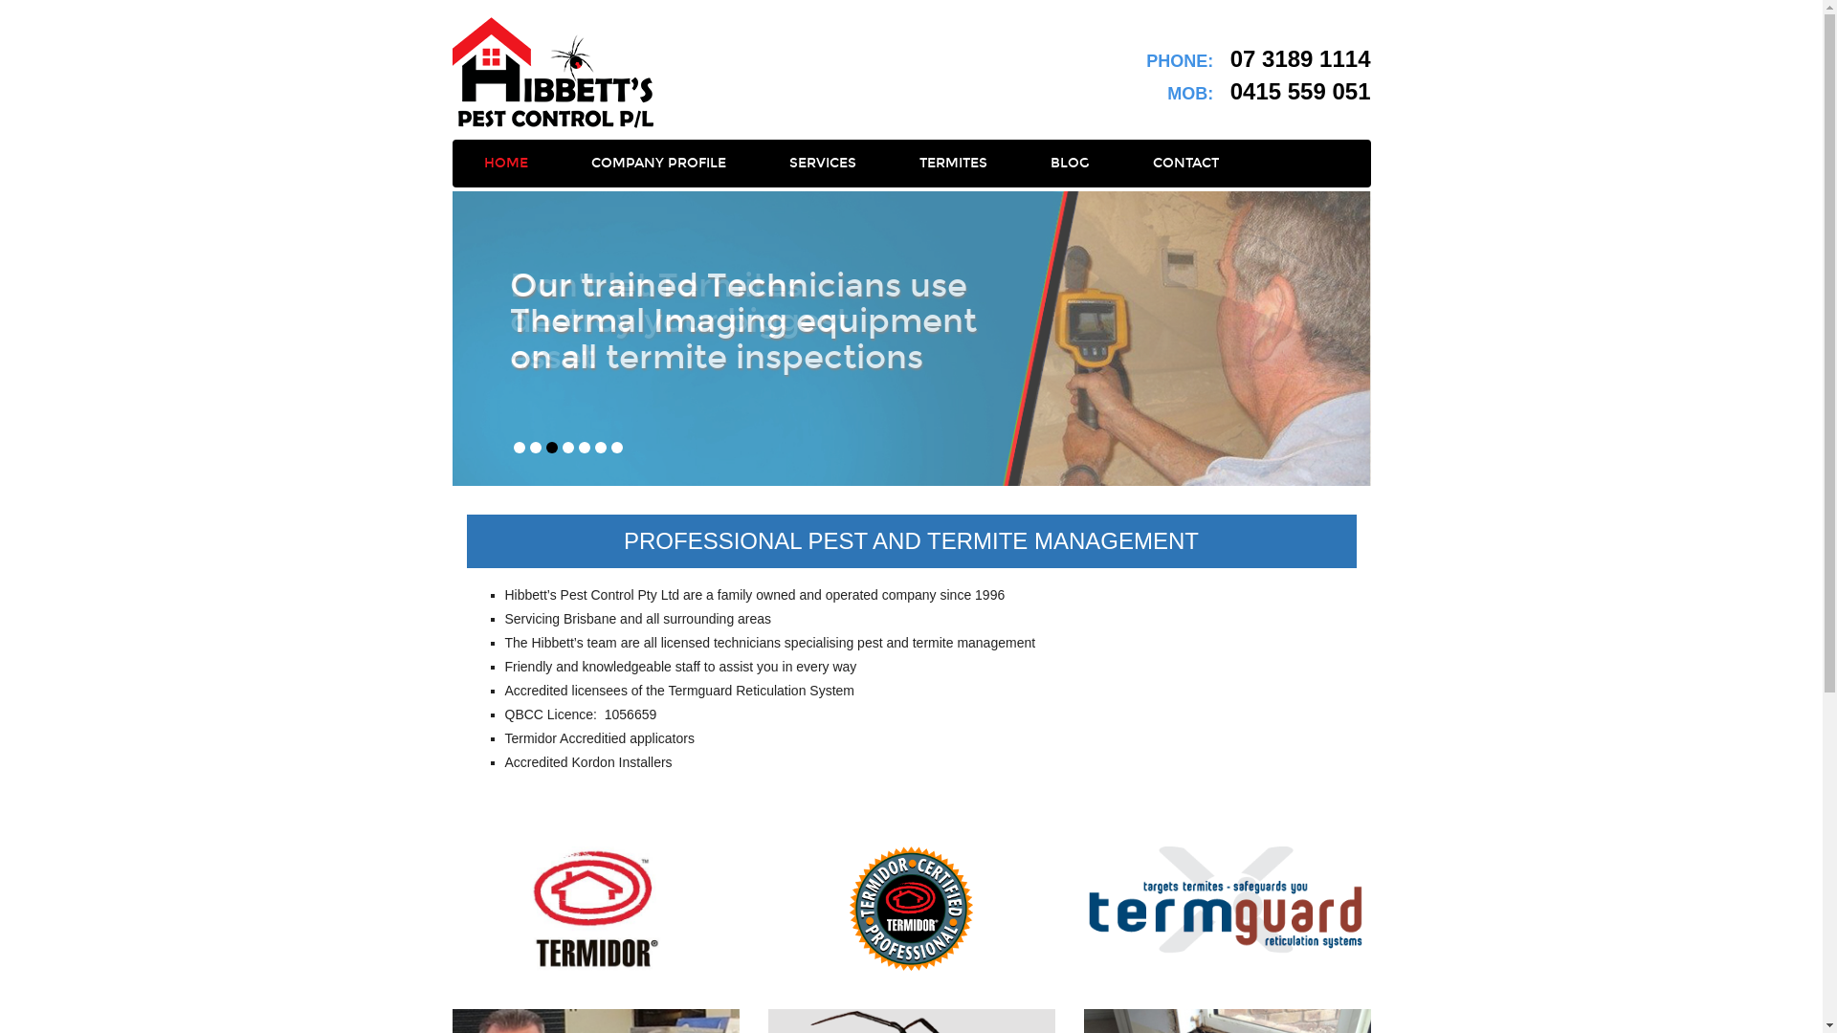  Describe the element at coordinates (823, 164) in the screenshot. I see `SERVICES` at that location.